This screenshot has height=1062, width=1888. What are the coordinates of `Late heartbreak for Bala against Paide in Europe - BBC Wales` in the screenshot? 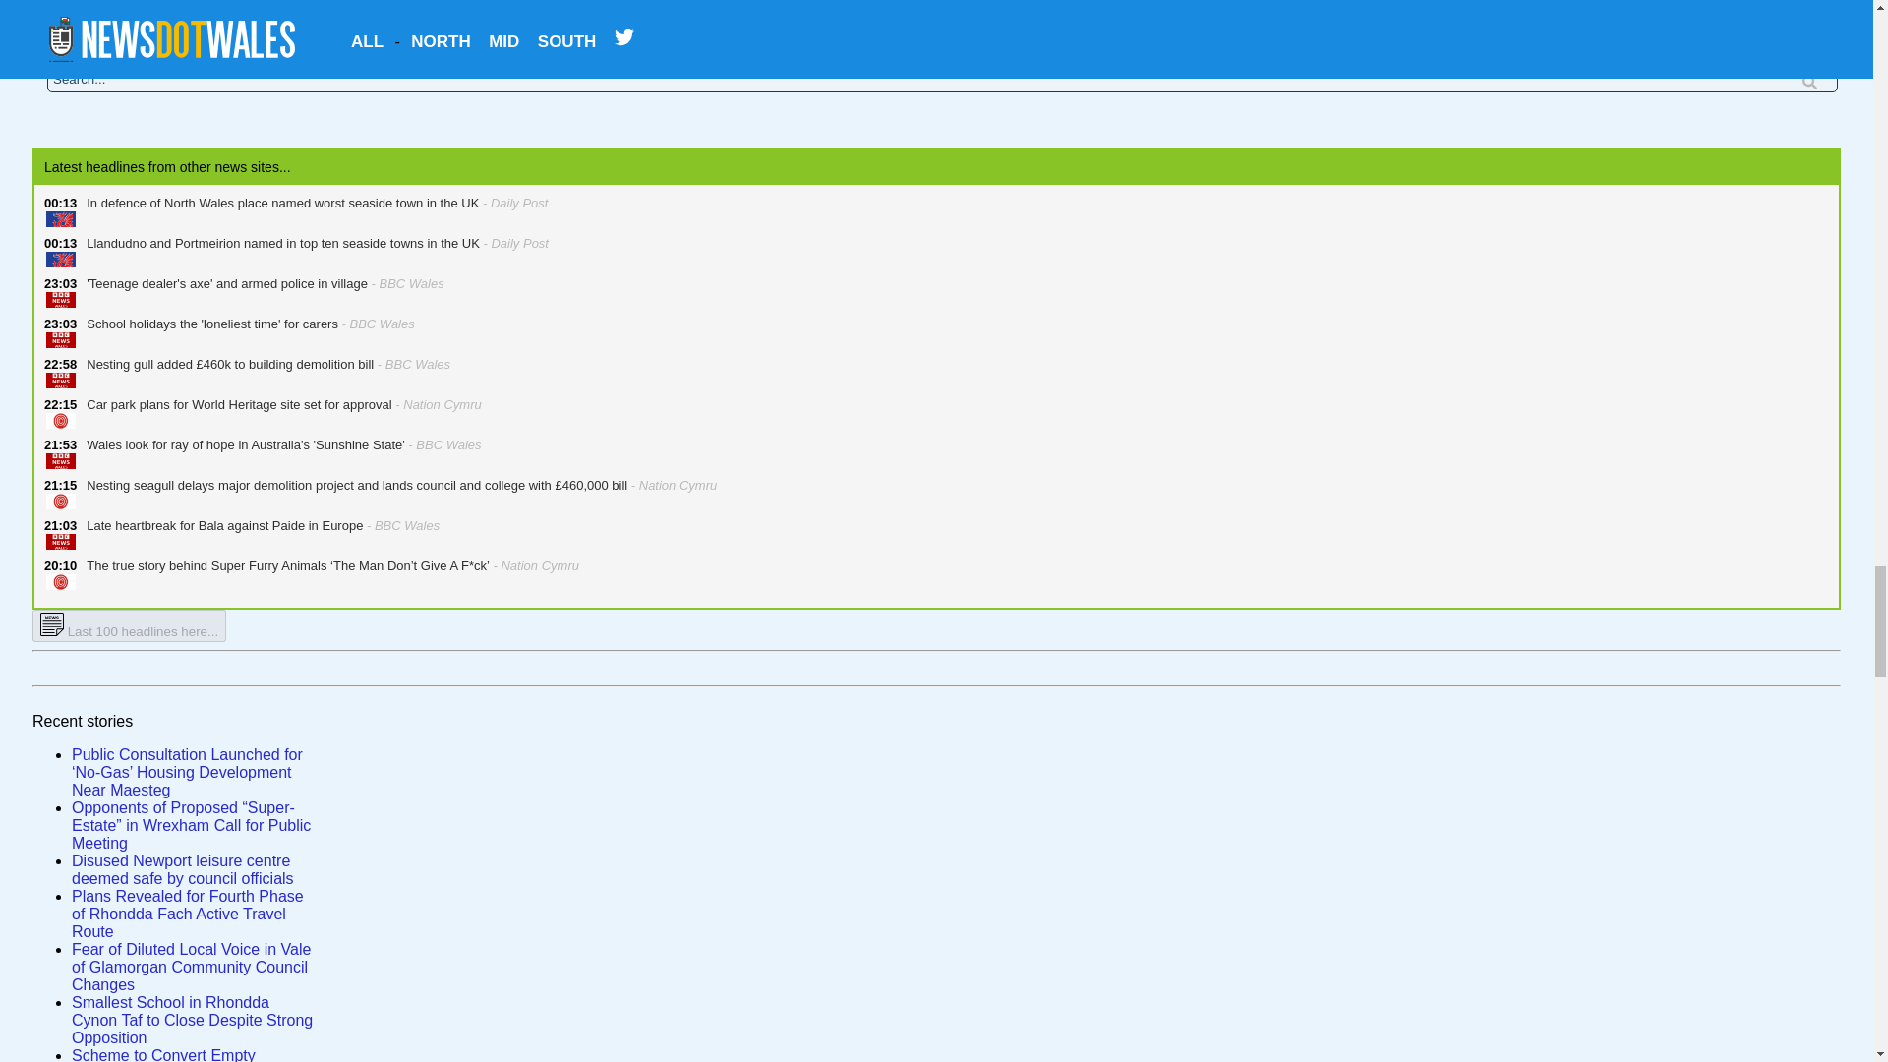 It's located at (258, 535).